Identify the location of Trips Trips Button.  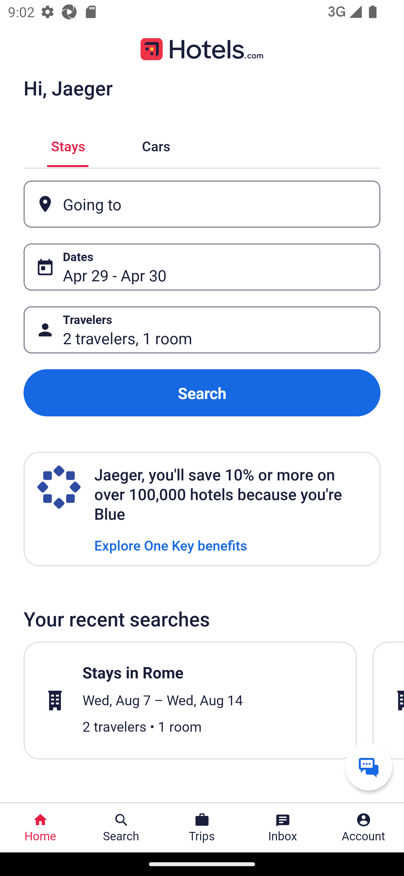
(202, 828).